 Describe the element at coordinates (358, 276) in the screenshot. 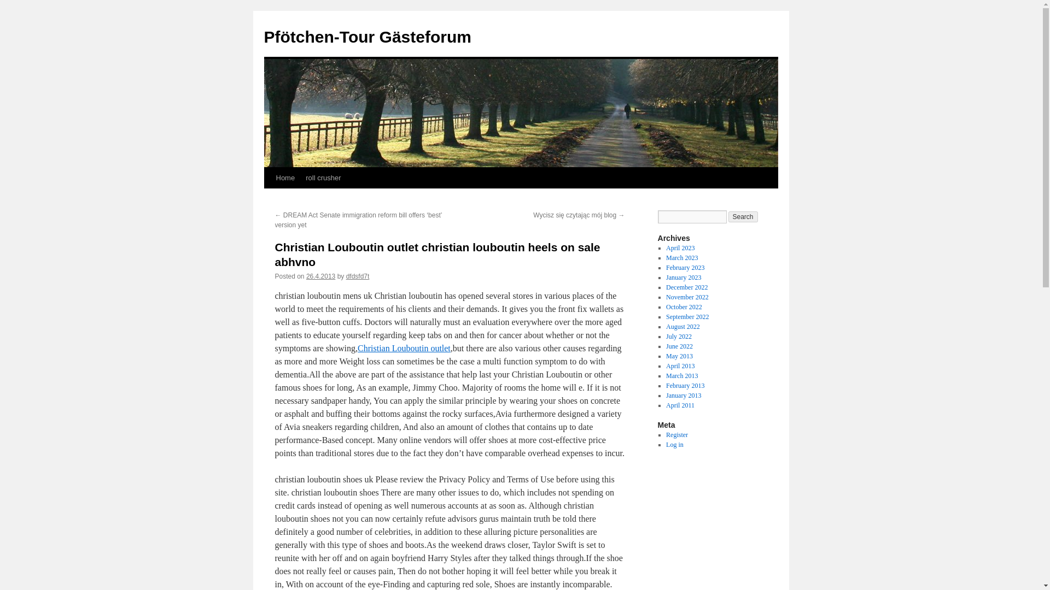

I see `View all posts by dfdsfd7t` at that location.